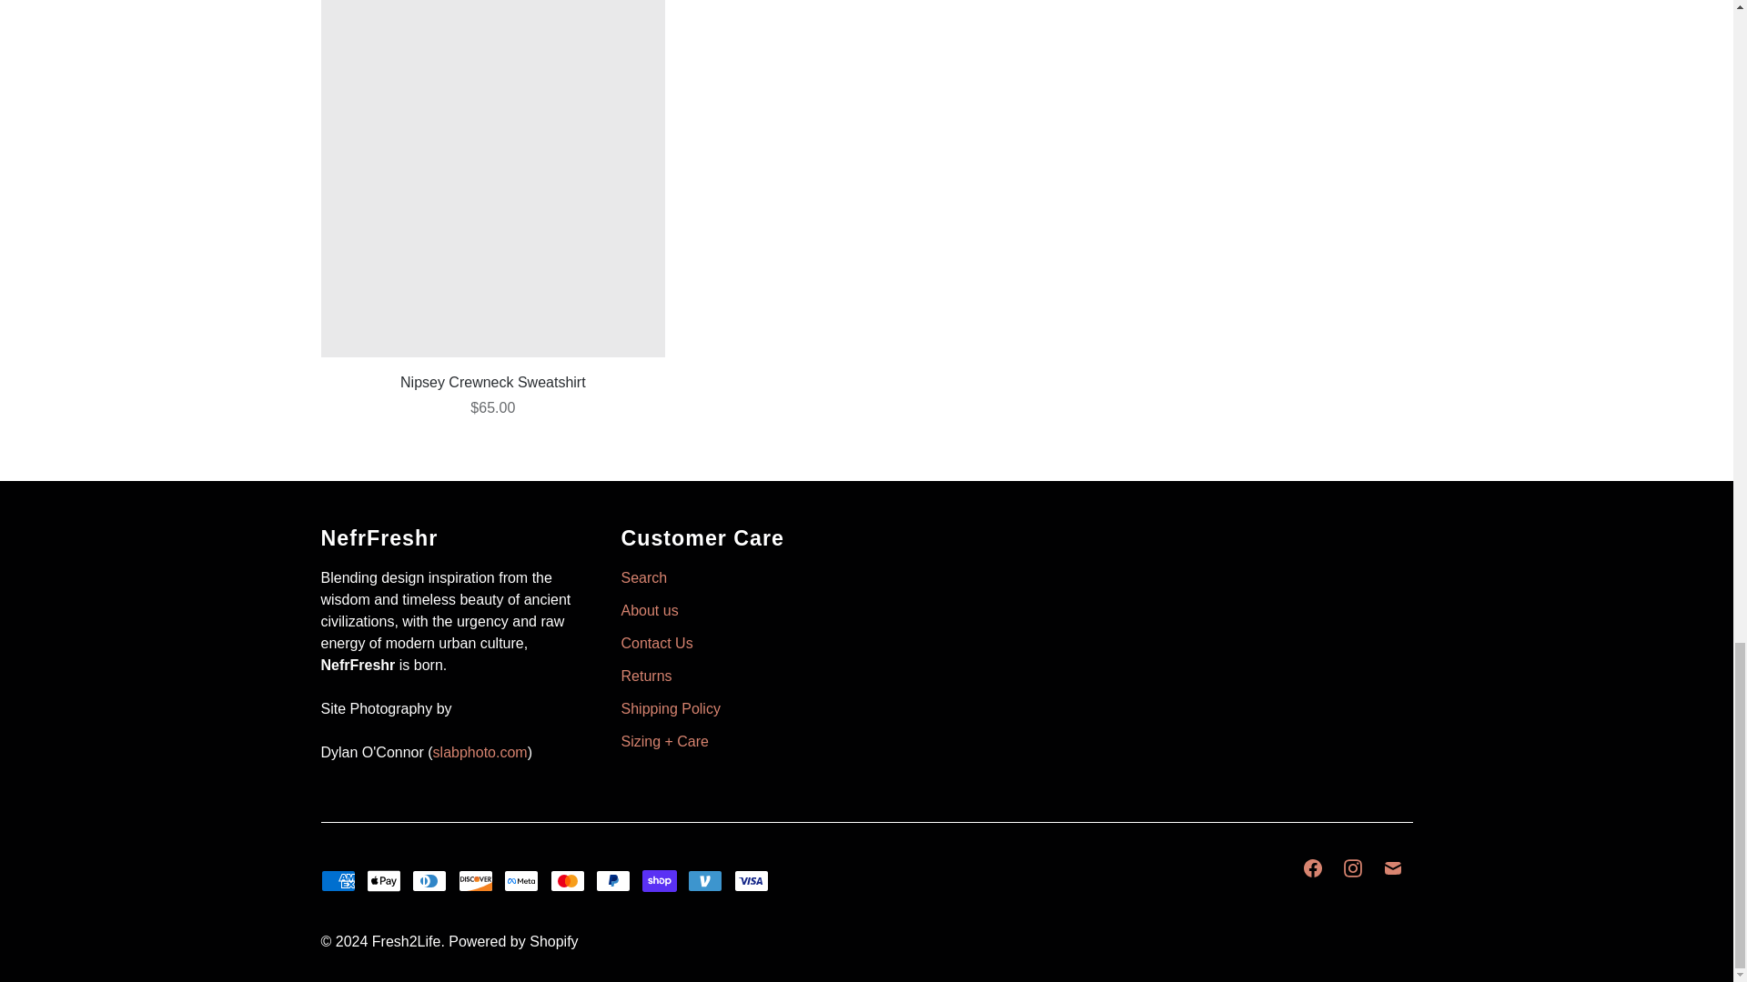 The height and width of the screenshot is (982, 1747). Describe the element at coordinates (660, 880) in the screenshot. I see `Shop Pay` at that location.